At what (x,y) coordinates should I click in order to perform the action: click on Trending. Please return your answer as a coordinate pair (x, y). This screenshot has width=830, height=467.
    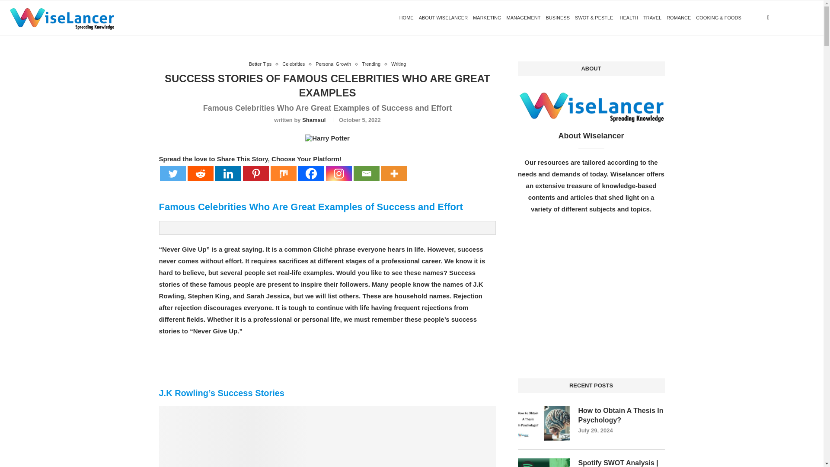
    Looking at the image, I should click on (373, 64).